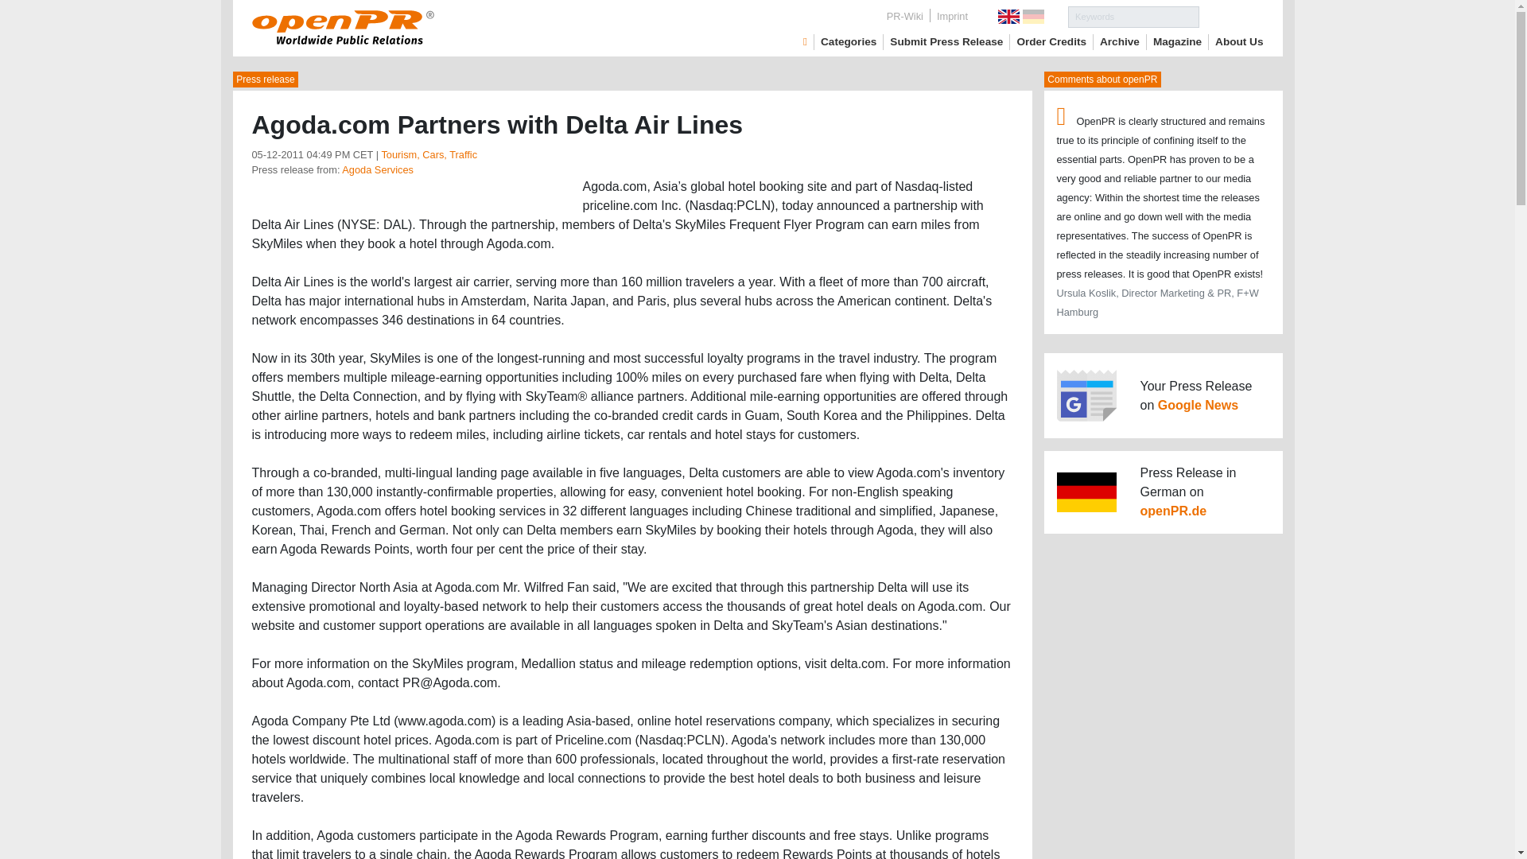 This screenshot has width=1527, height=859. What do you see at coordinates (1119, 41) in the screenshot?
I see `Archive` at bounding box center [1119, 41].